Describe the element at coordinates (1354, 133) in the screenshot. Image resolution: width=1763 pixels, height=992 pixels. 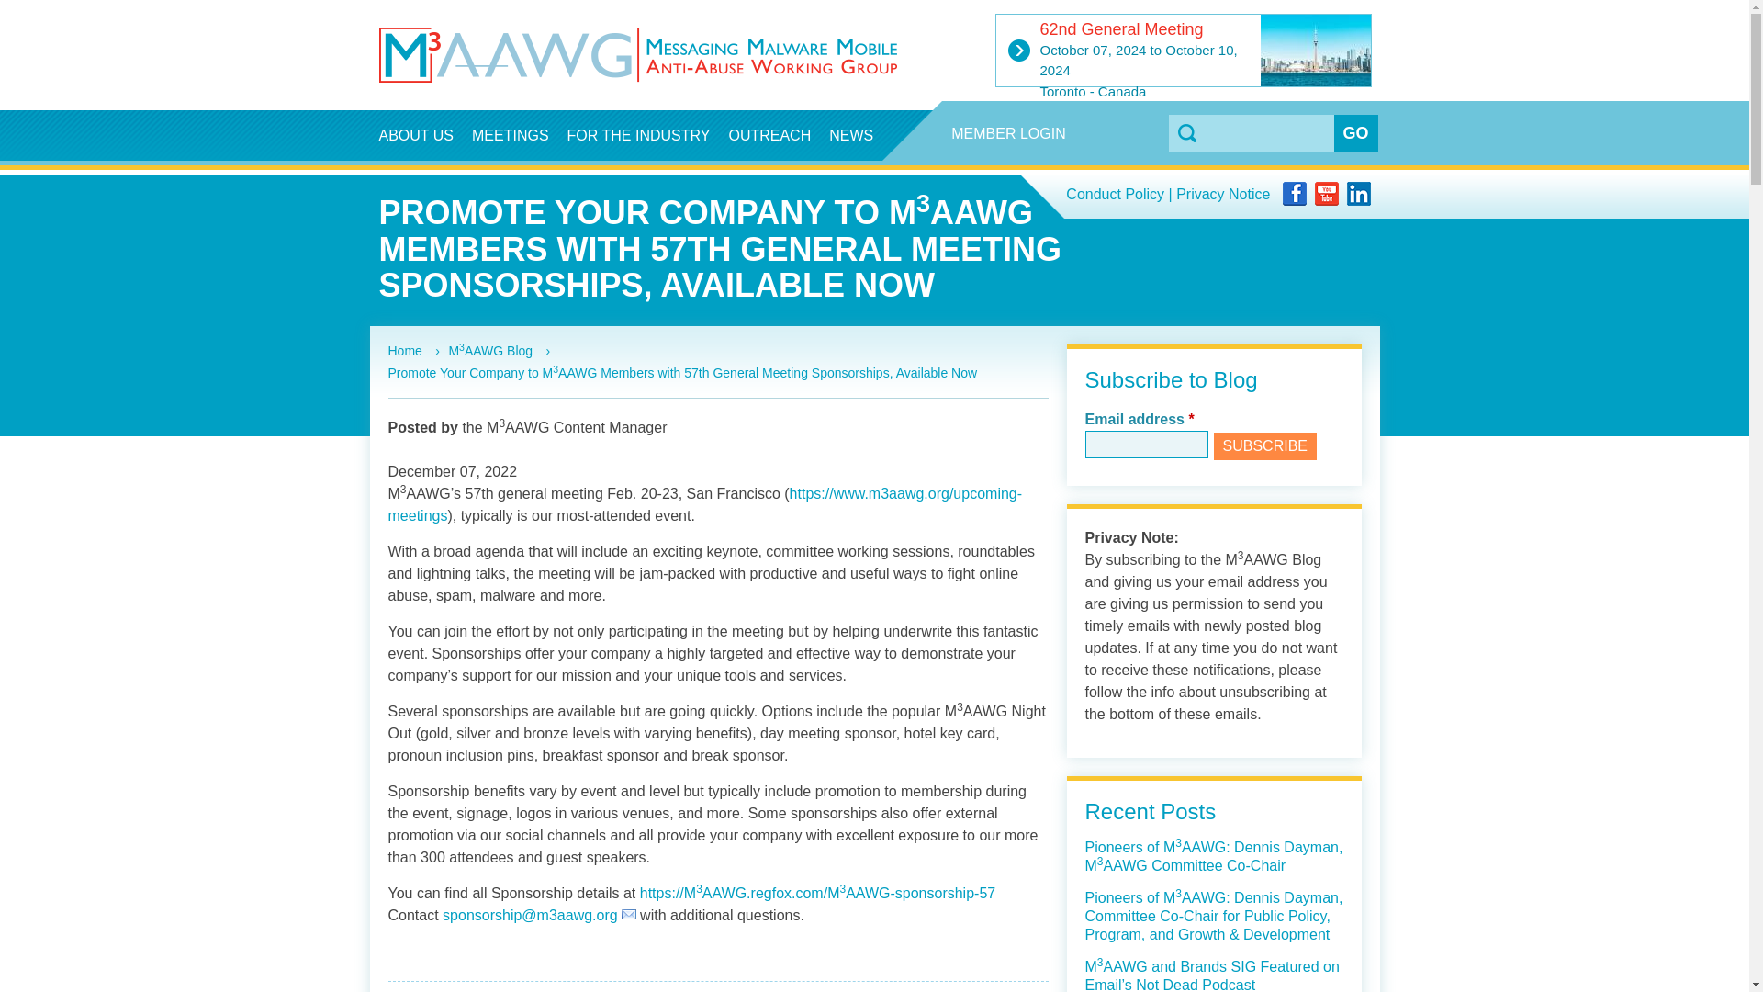
I see `GO` at that location.